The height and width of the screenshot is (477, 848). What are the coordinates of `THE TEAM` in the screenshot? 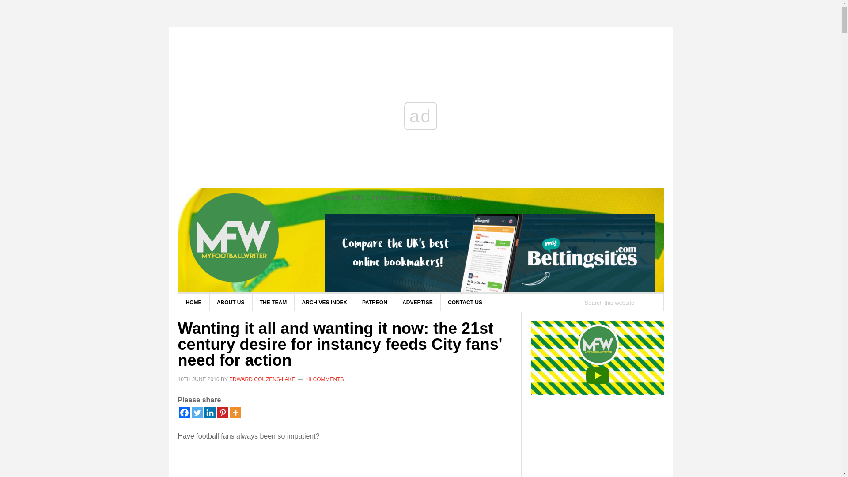 It's located at (273, 303).